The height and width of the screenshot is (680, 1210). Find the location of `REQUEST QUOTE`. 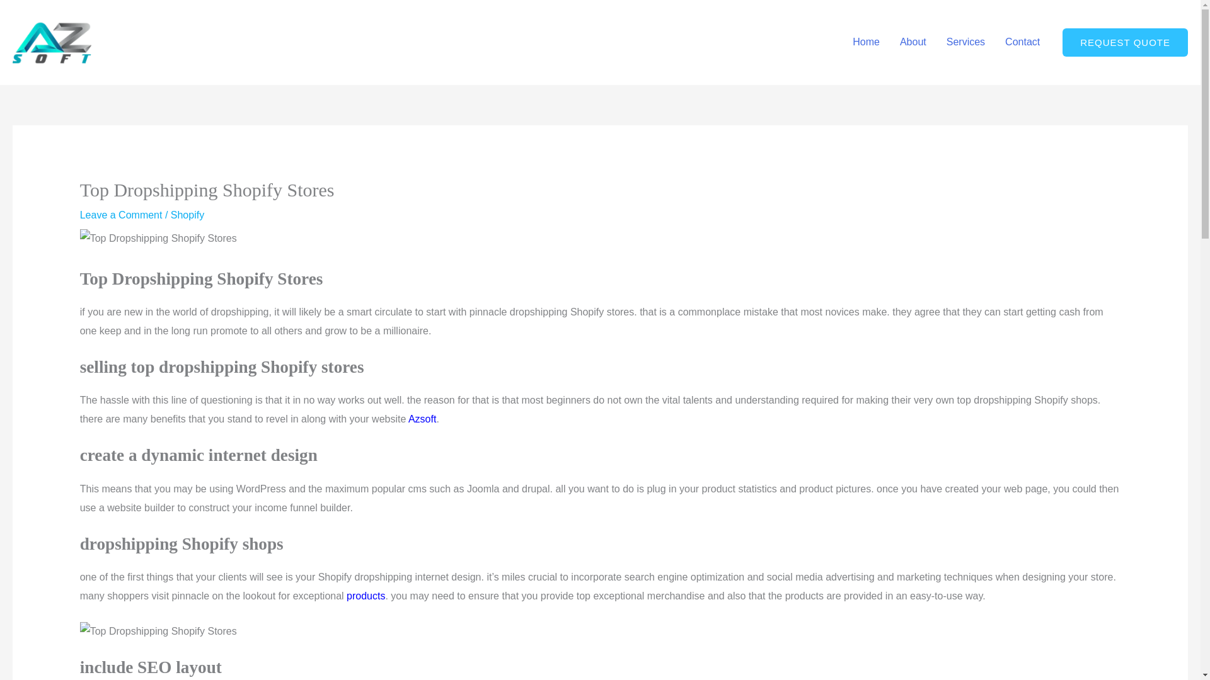

REQUEST QUOTE is located at coordinates (1125, 42).